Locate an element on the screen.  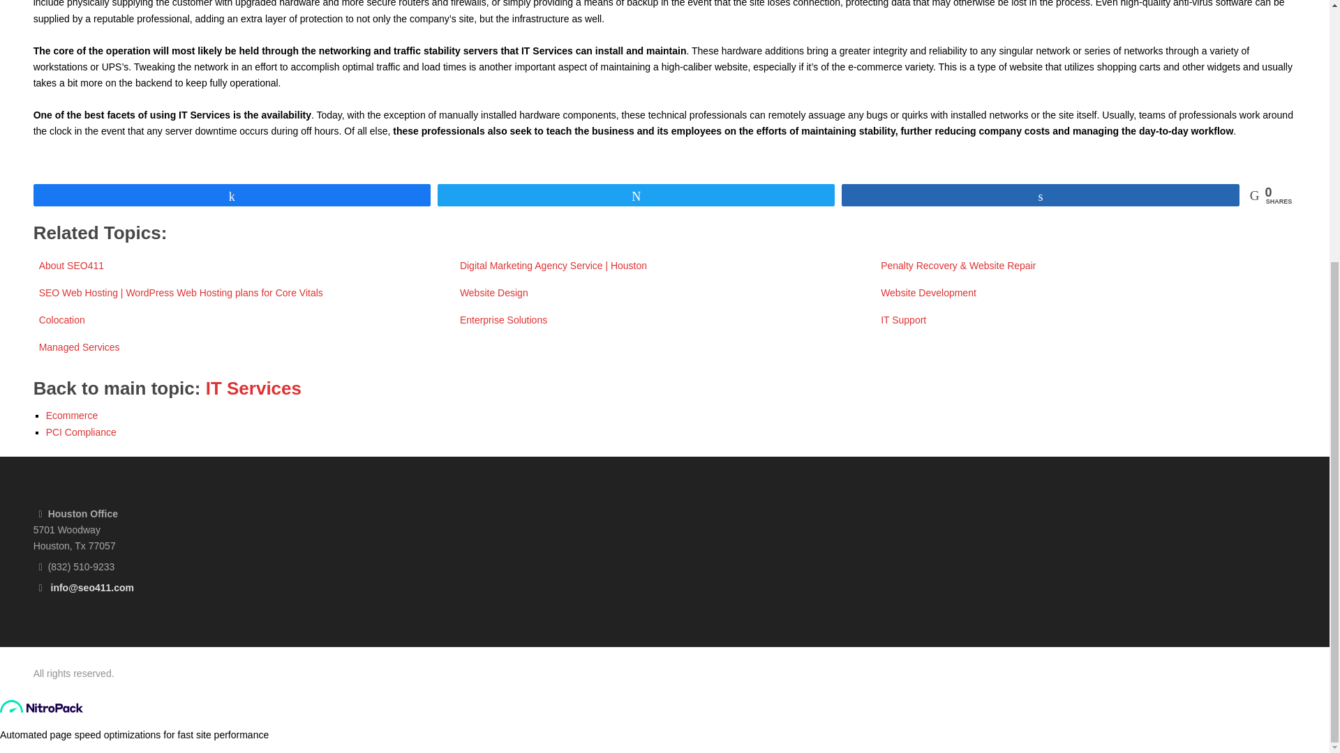
Website Design is located at coordinates (493, 292).